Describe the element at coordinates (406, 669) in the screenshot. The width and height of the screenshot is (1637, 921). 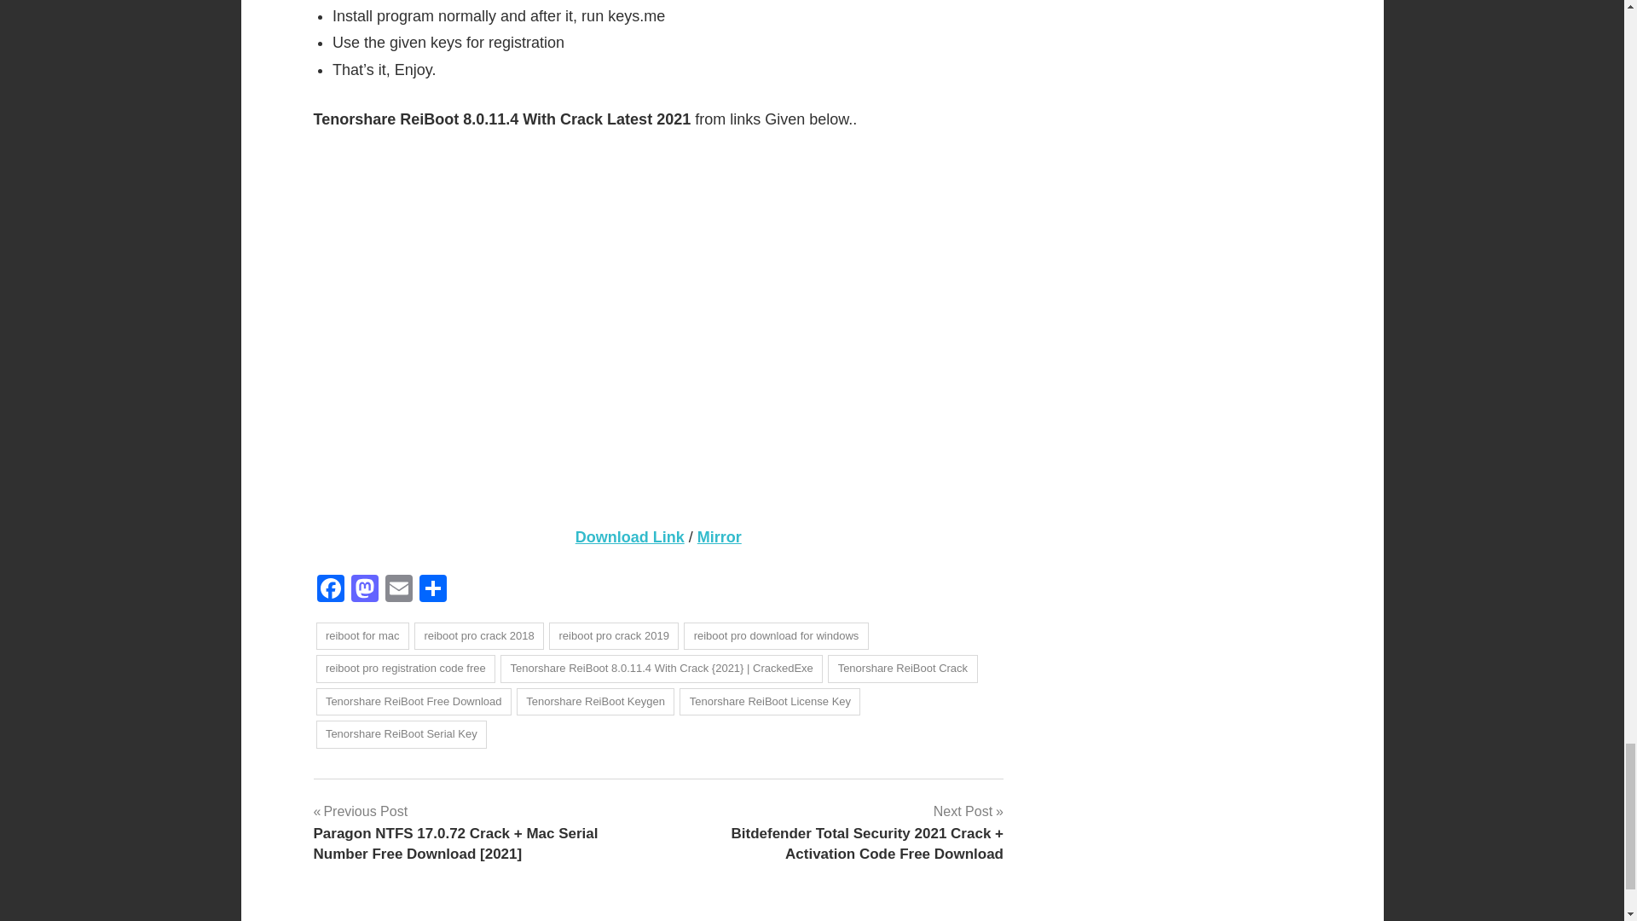
I see `reiboot pro registration code free` at that location.